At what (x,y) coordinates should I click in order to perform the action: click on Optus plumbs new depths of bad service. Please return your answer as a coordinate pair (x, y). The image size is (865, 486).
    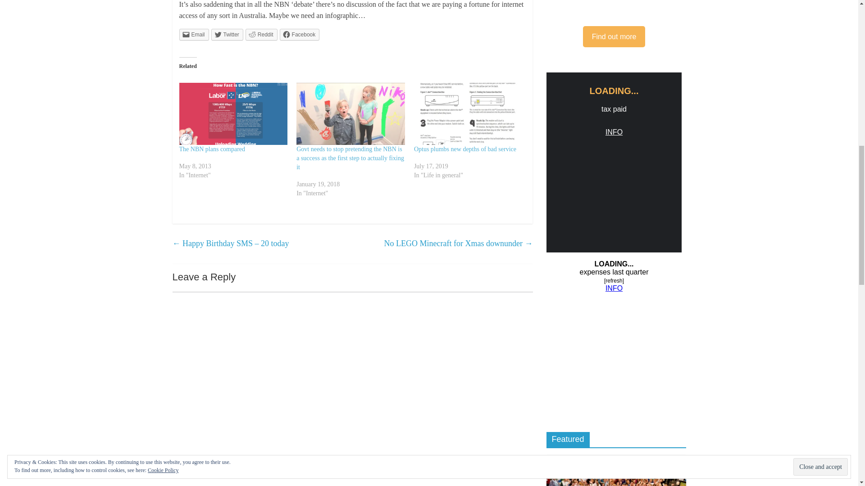
    Looking at the image, I should click on (468, 113).